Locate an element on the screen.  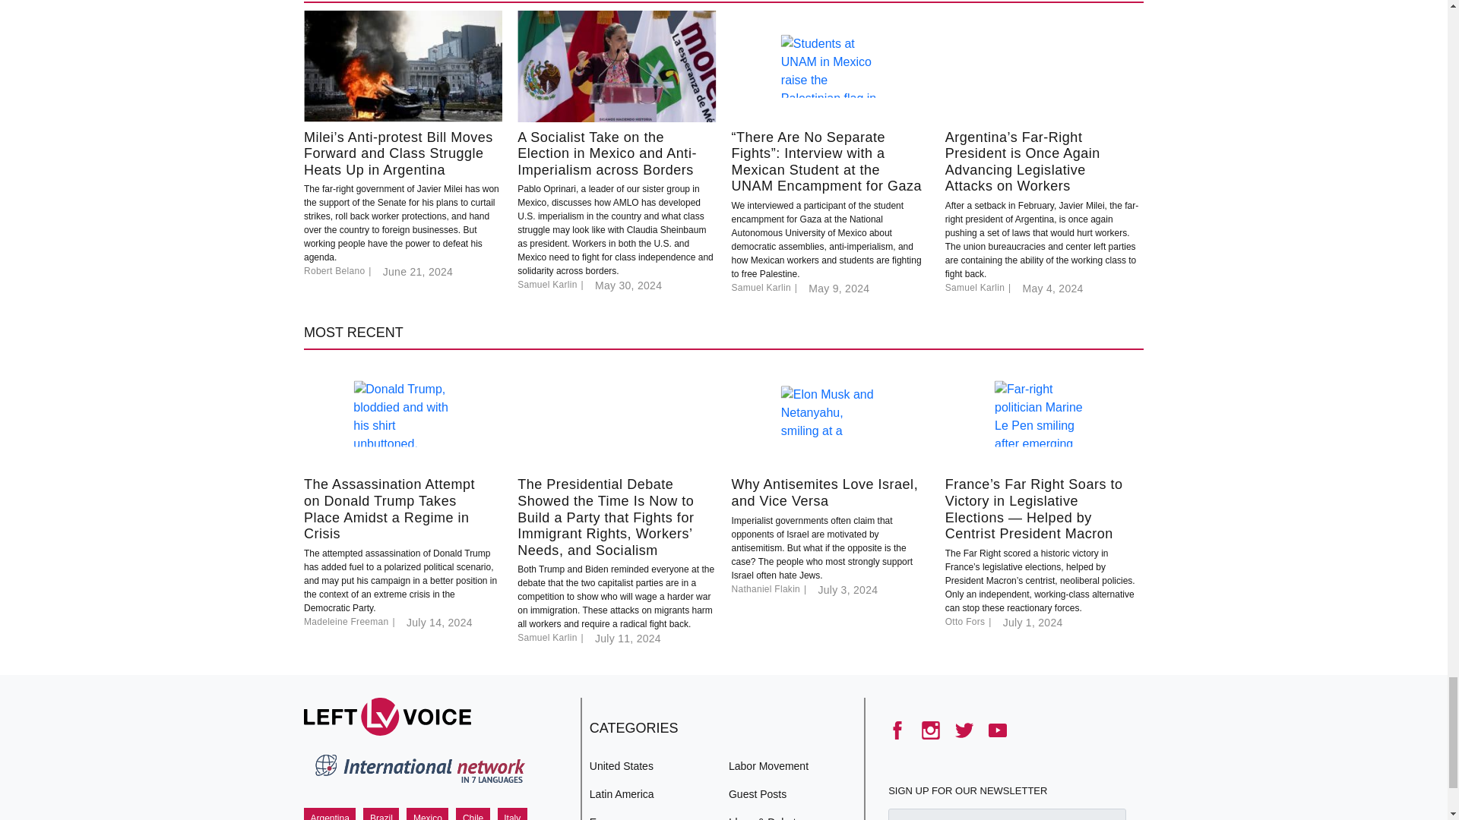
Left Voice is located at coordinates (388, 717).